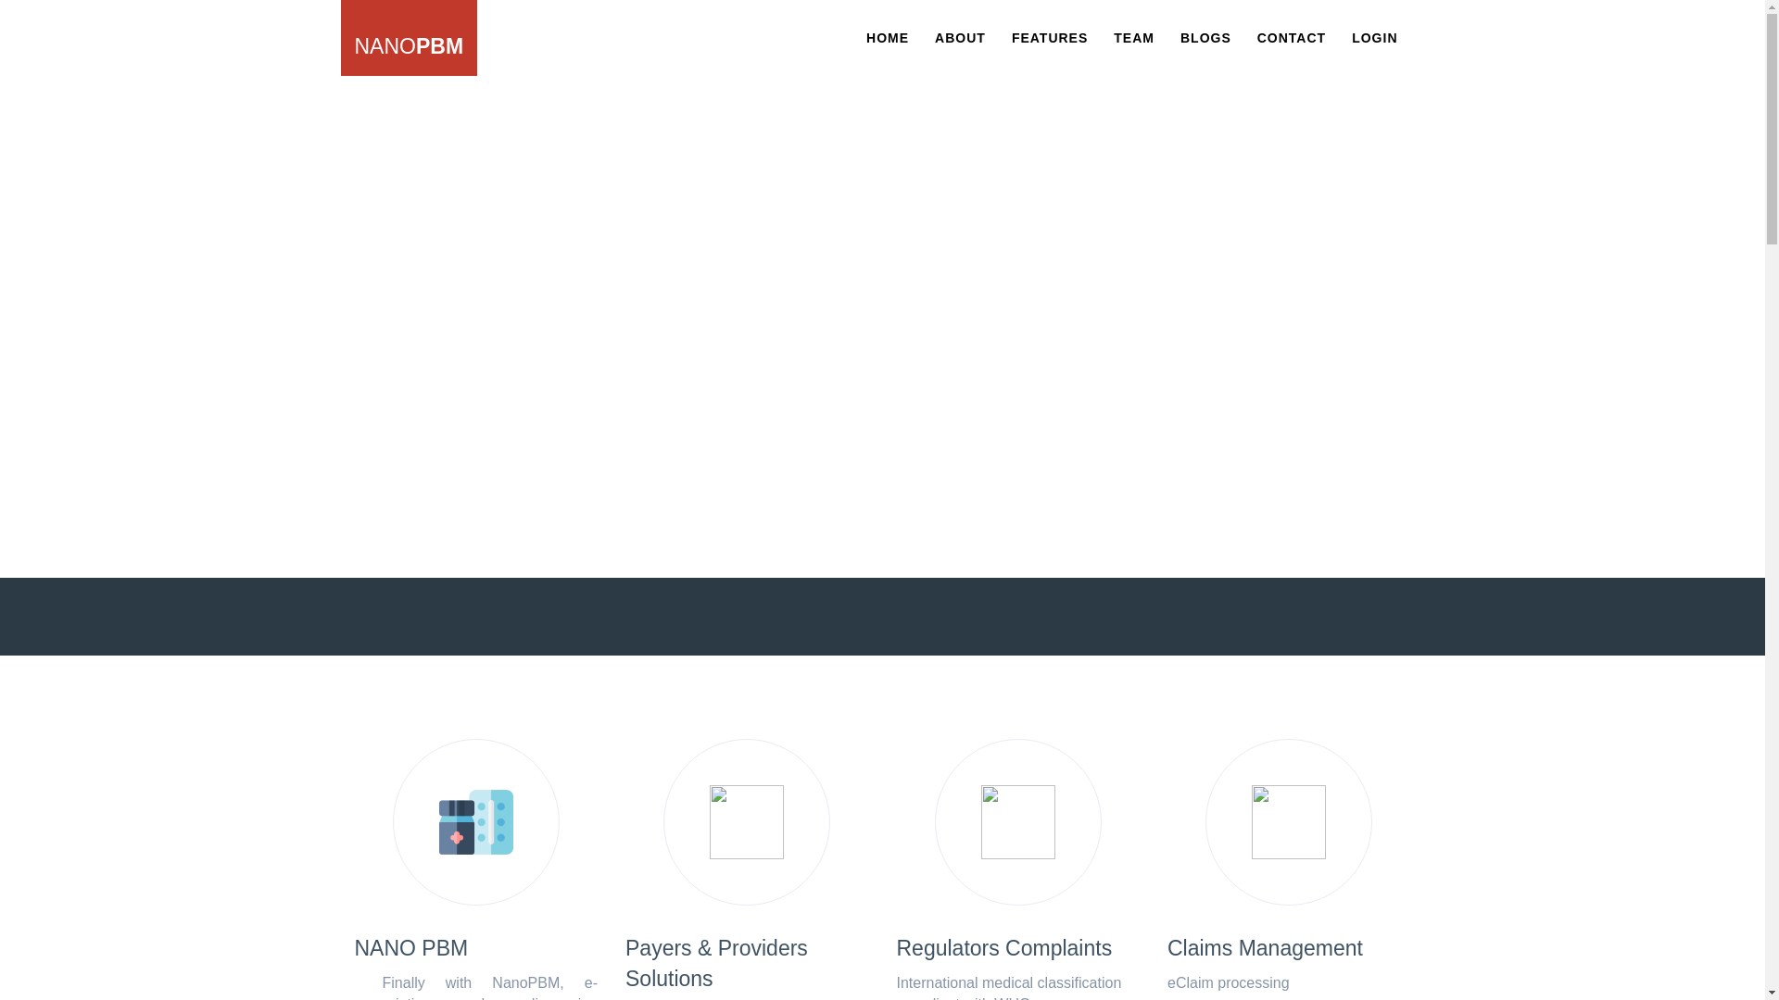 The width and height of the screenshot is (1779, 1000). Describe the element at coordinates (1292, 38) in the screenshot. I see `CONTACT` at that location.